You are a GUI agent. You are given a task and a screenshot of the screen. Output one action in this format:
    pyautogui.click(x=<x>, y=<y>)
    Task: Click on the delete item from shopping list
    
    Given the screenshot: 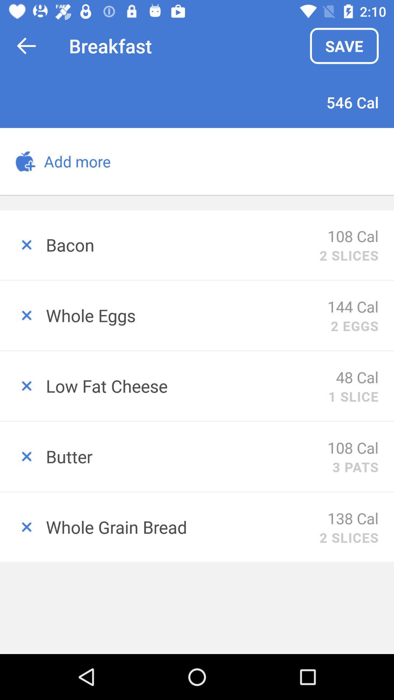 What is the action you would take?
    pyautogui.click(x=23, y=527)
    